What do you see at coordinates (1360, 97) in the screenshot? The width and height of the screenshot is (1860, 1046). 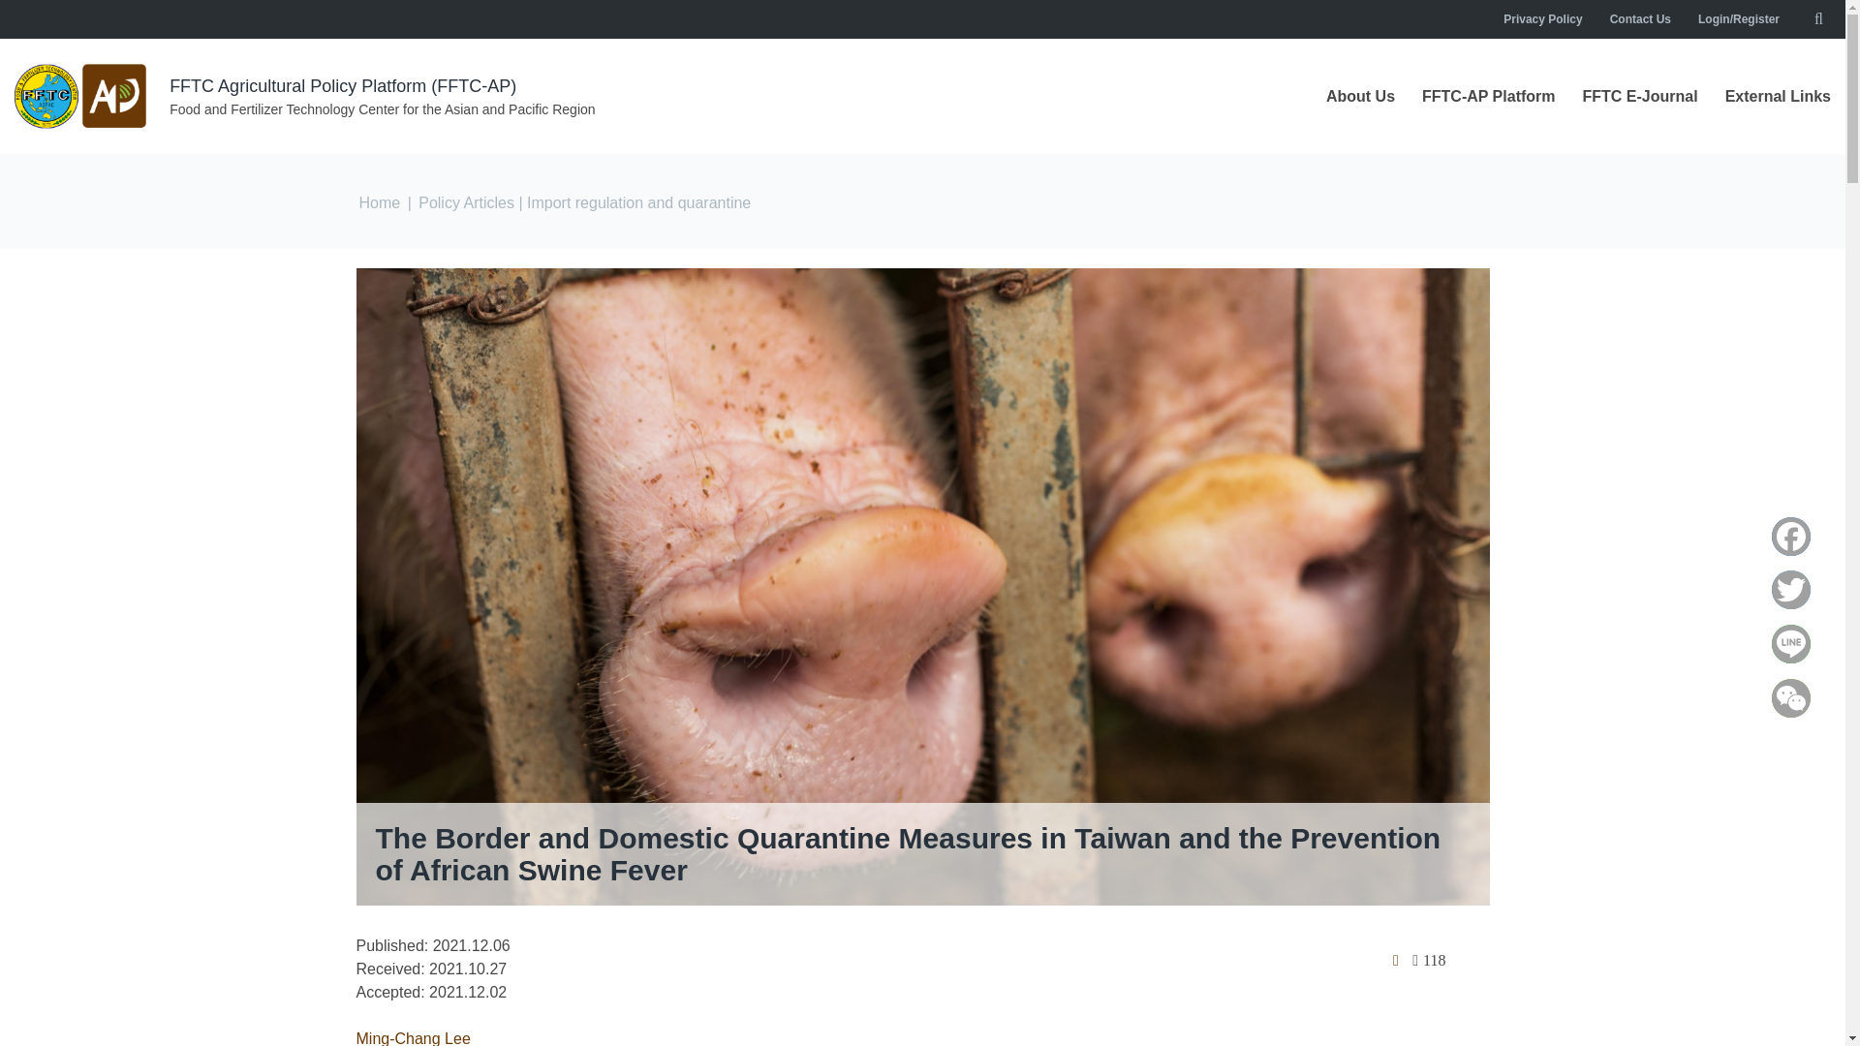 I see `About Us` at bounding box center [1360, 97].